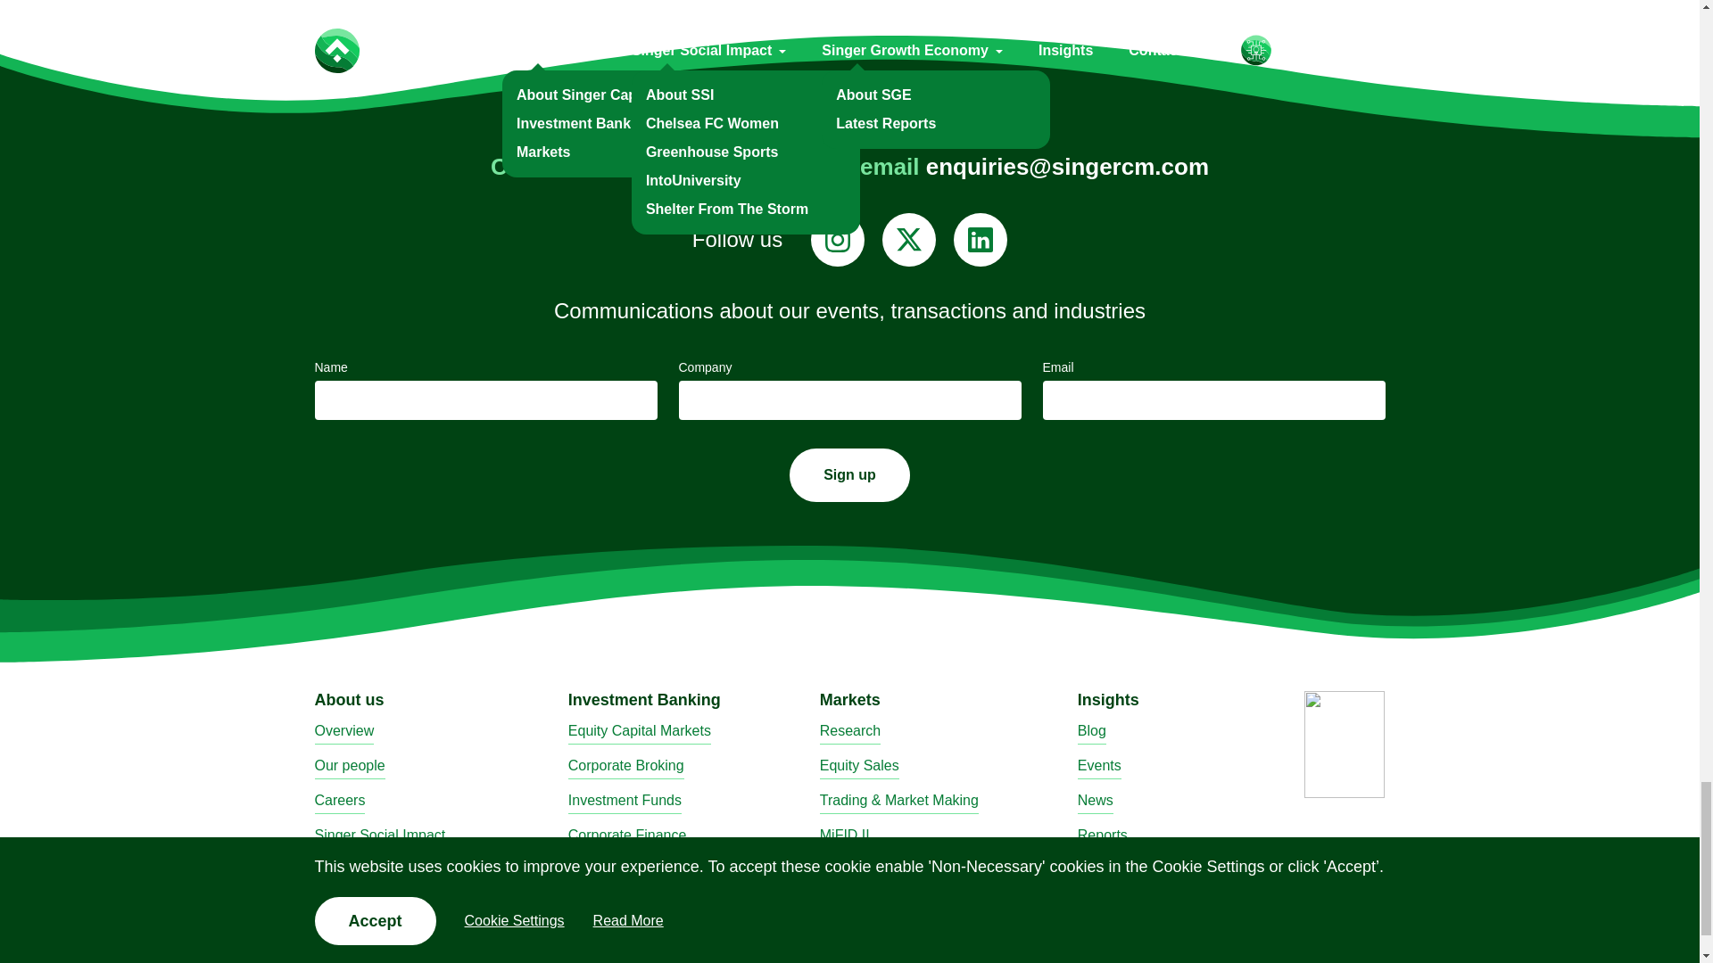 The image size is (1713, 963). What do you see at coordinates (837, 239) in the screenshot?
I see `Go to our instagram` at bounding box center [837, 239].